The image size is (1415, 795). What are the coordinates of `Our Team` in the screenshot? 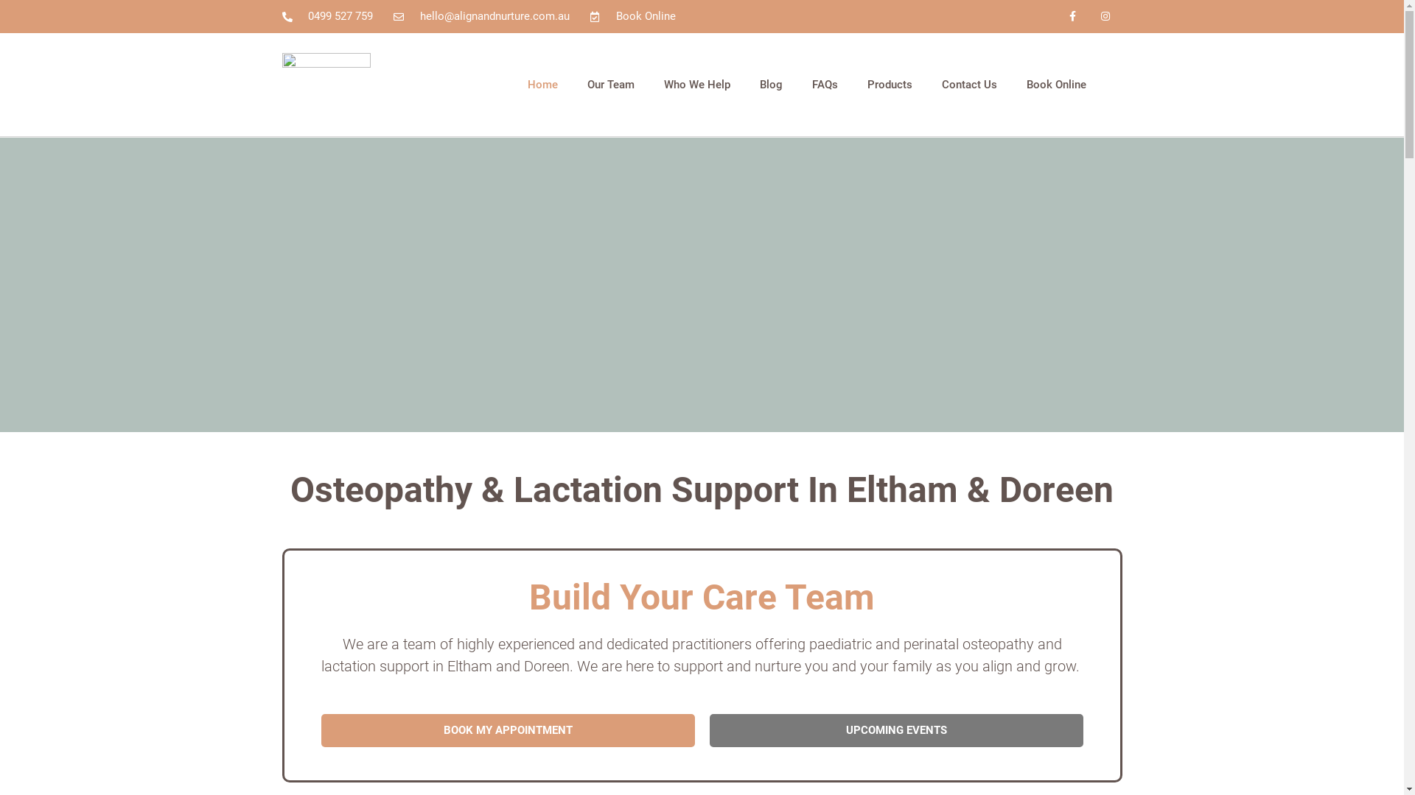 It's located at (611, 85).